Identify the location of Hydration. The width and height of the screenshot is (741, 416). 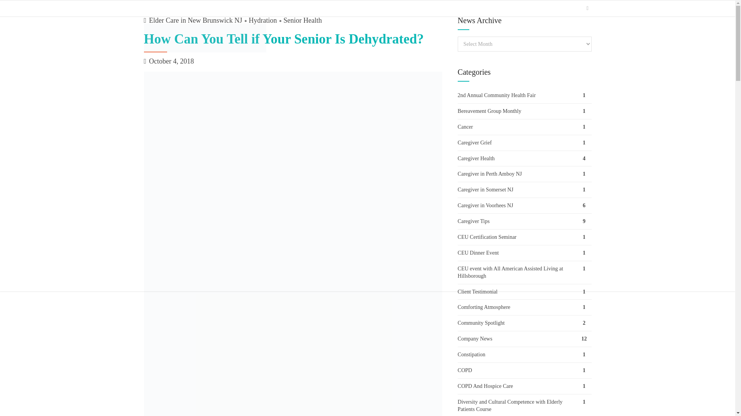
(259, 21).